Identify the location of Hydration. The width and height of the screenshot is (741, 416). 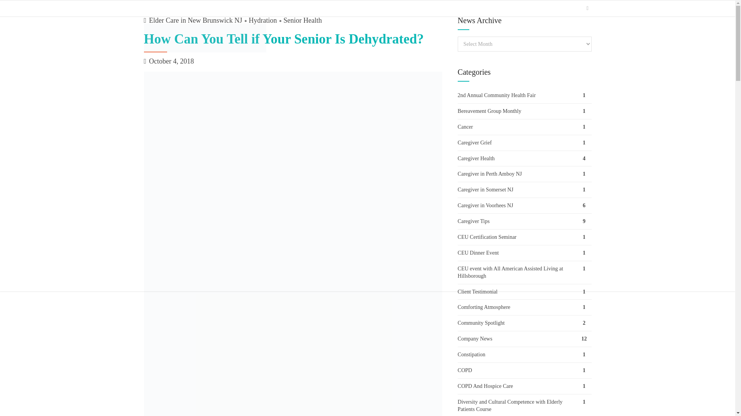
(259, 21).